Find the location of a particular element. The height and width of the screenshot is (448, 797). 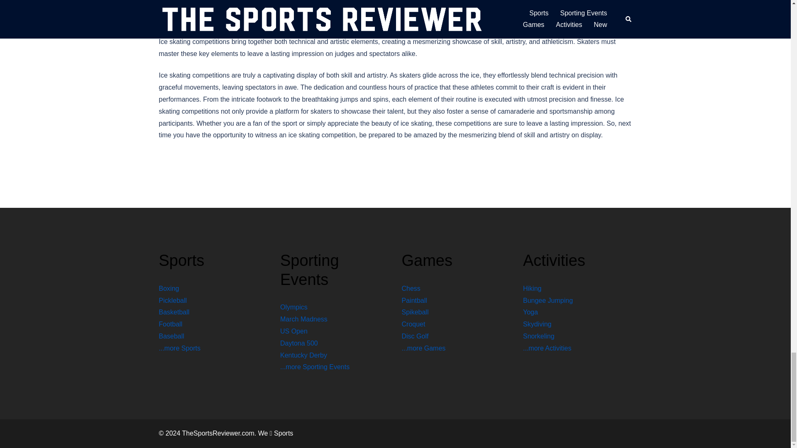

...more Games is located at coordinates (423, 348).